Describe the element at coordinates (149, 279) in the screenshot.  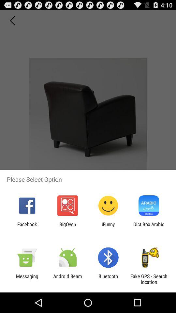
I see `click fake gps search icon` at that location.